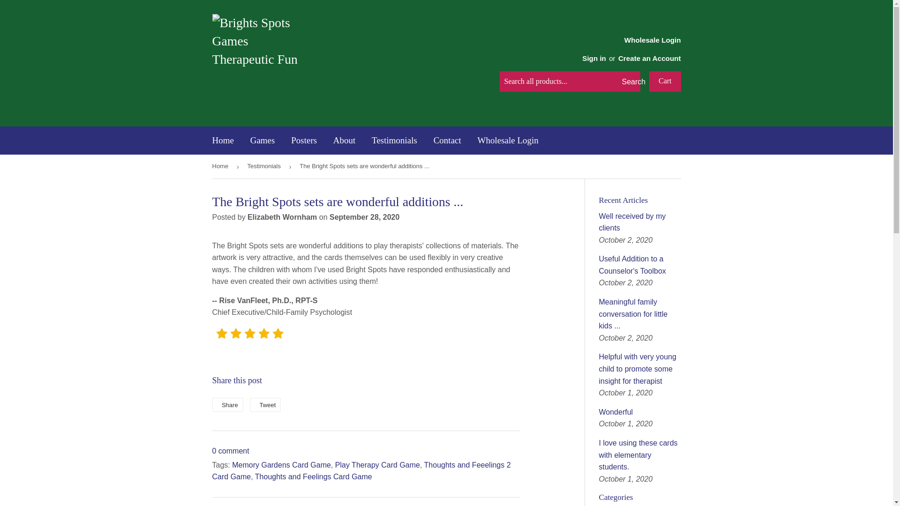 The height and width of the screenshot is (506, 900). Describe the element at coordinates (344, 141) in the screenshot. I see `About` at that location.